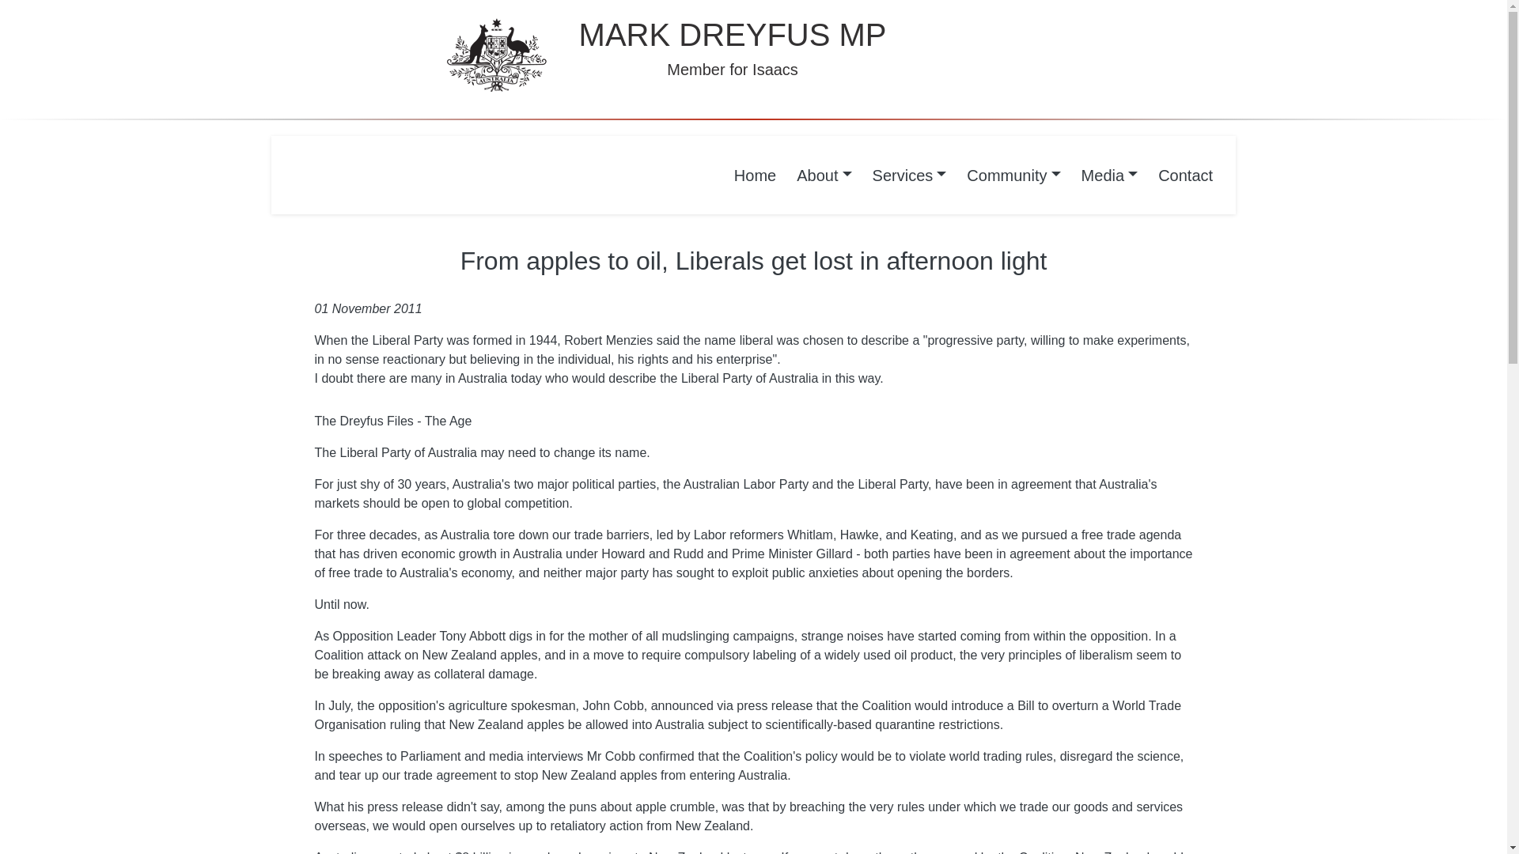 Image resolution: width=1519 pixels, height=854 pixels. I want to click on Services, so click(910, 176).